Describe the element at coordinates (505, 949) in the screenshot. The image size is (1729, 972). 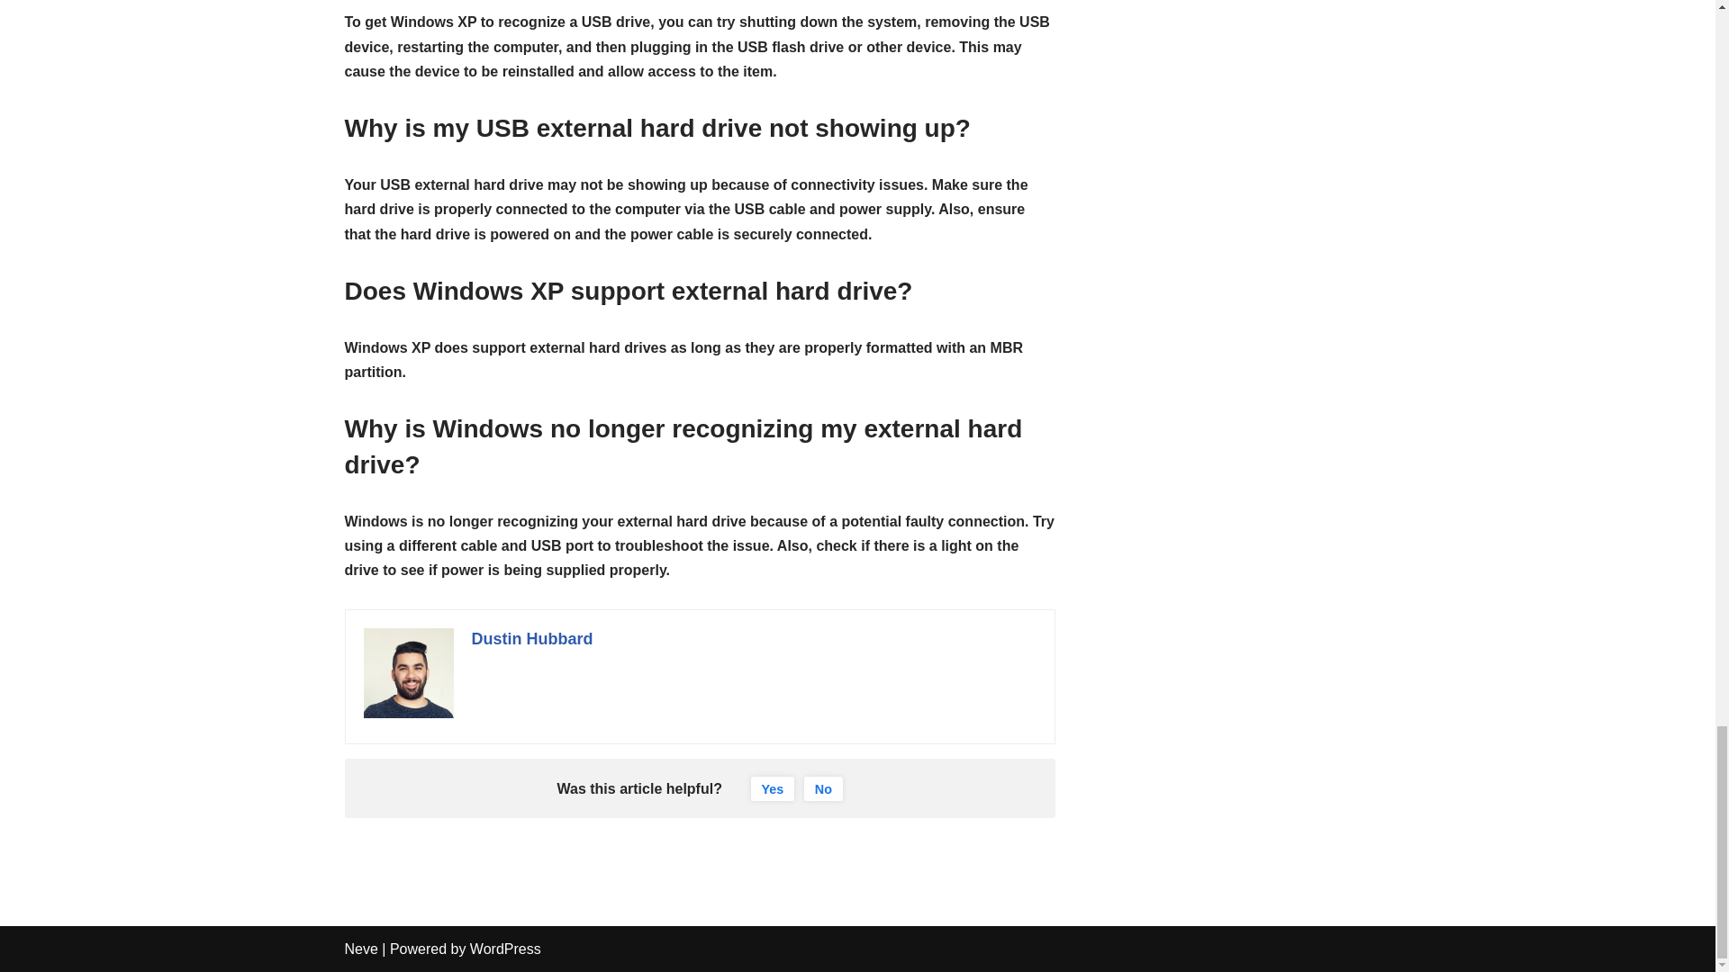
I see `WordPress` at that location.